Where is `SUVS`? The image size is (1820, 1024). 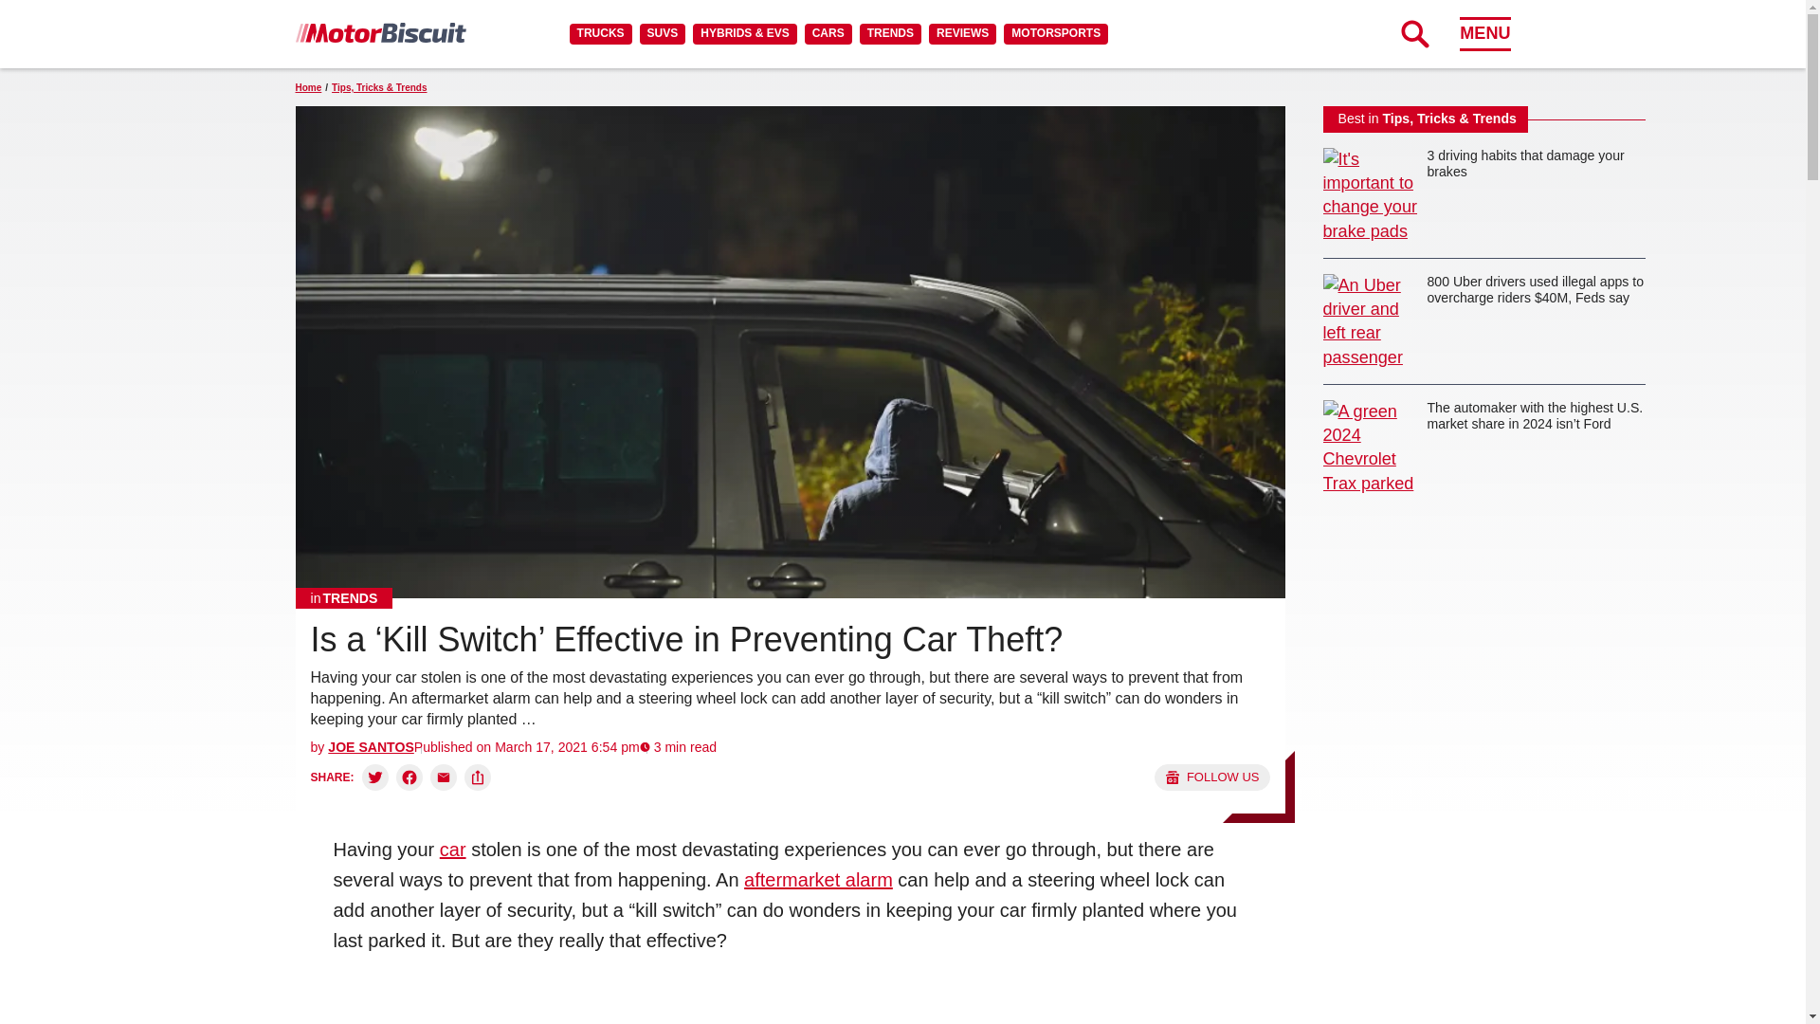
SUVS is located at coordinates (663, 33).